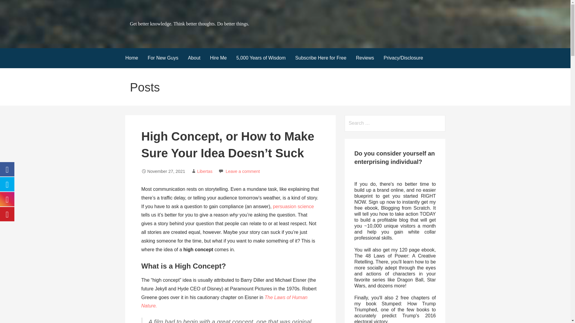  Describe the element at coordinates (205, 171) in the screenshot. I see `Libertas` at that location.